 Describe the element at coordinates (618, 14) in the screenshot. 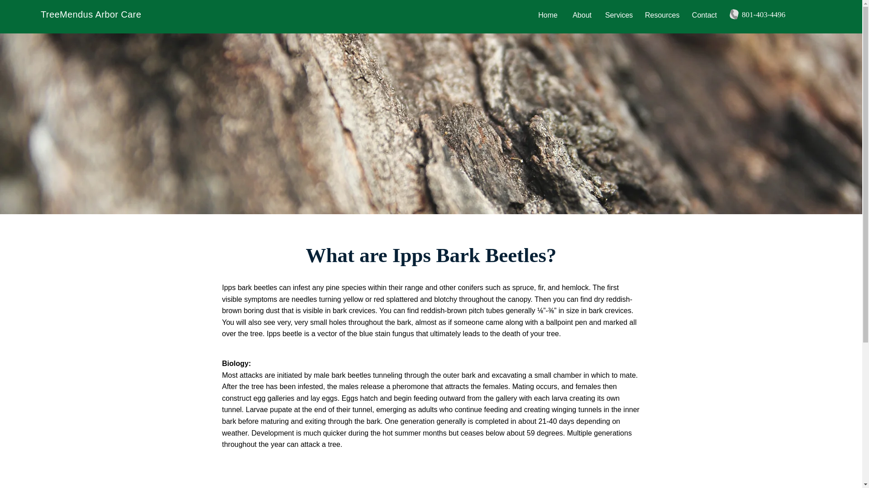

I see `Services` at that location.